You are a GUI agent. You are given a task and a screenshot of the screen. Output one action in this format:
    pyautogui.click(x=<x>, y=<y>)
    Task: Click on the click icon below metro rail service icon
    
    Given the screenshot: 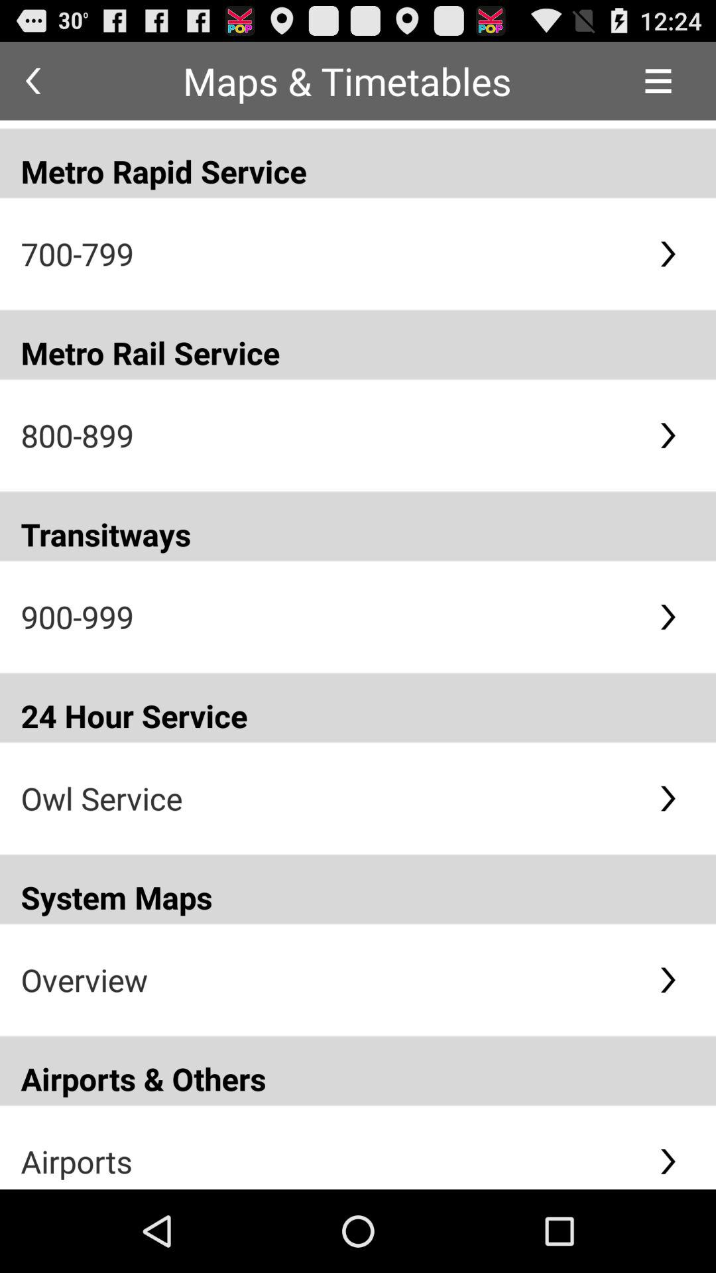 What is the action you would take?
    pyautogui.click(x=329, y=435)
    